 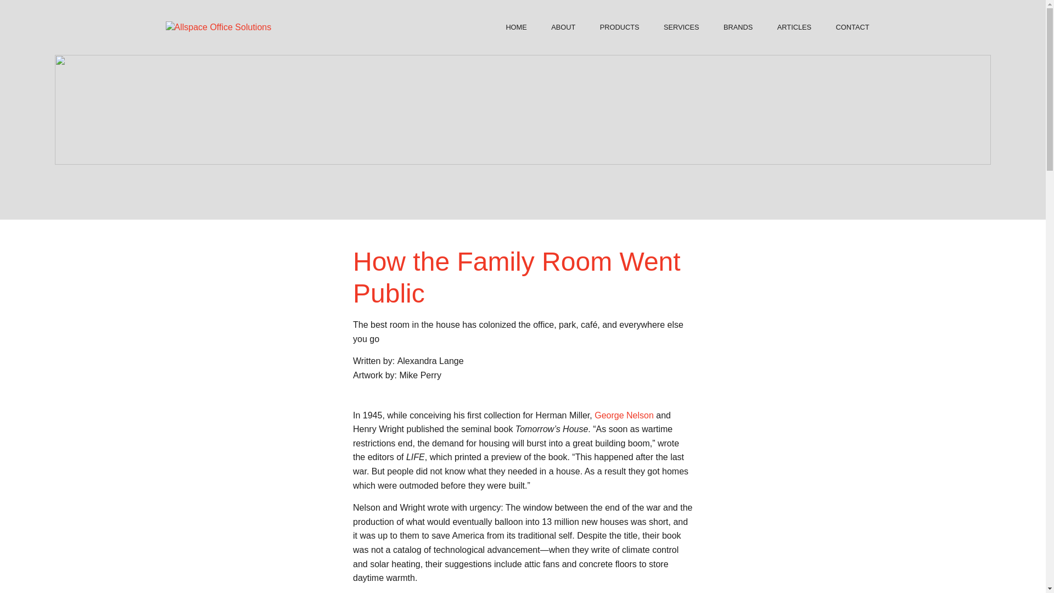 What do you see at coordinates (516, 27) in the screenshot?
I see `HOME` at bounding box center [516, 27].